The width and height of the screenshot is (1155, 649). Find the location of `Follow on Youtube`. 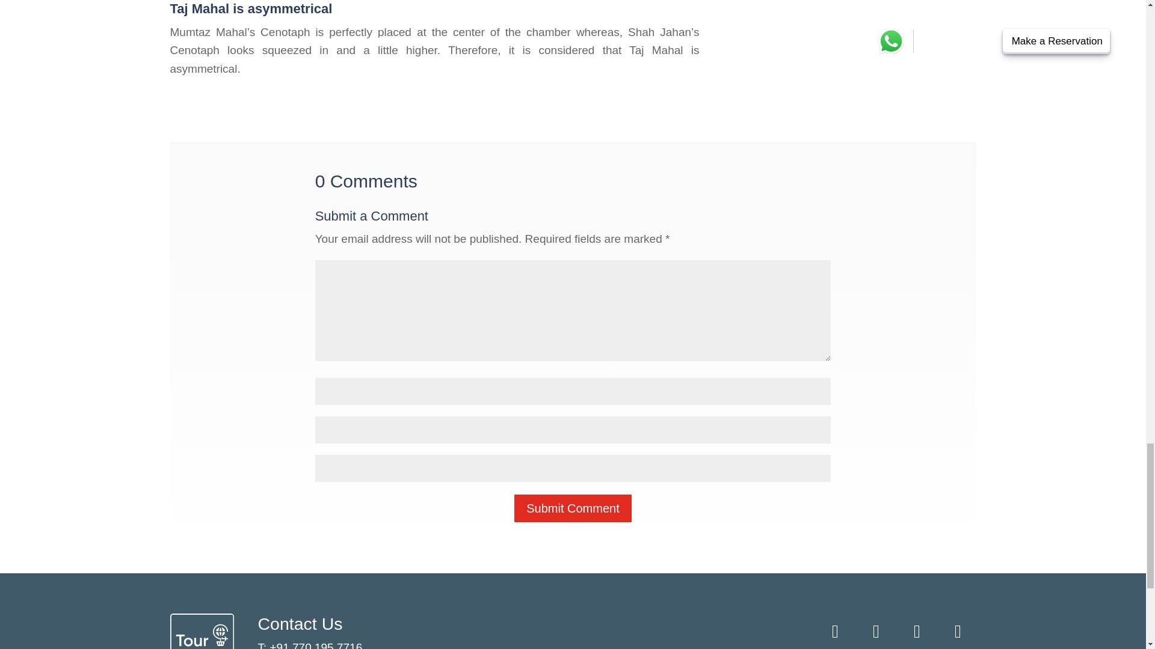

Follow on Youtube is located at coordinates (958, 631).